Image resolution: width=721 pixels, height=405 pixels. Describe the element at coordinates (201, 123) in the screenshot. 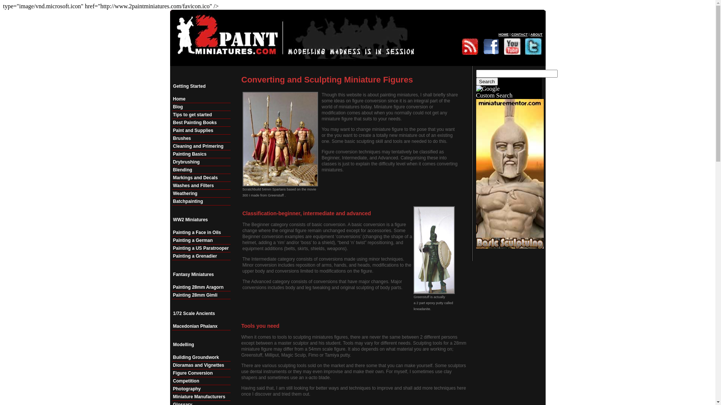

I see `Best Painting Books` at that location.